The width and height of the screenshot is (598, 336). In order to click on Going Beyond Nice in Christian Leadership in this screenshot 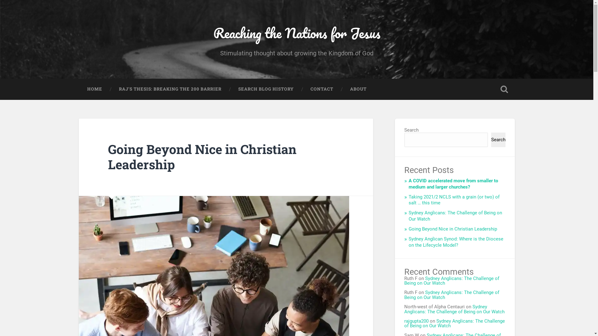, I will do `click(202, 157)`.